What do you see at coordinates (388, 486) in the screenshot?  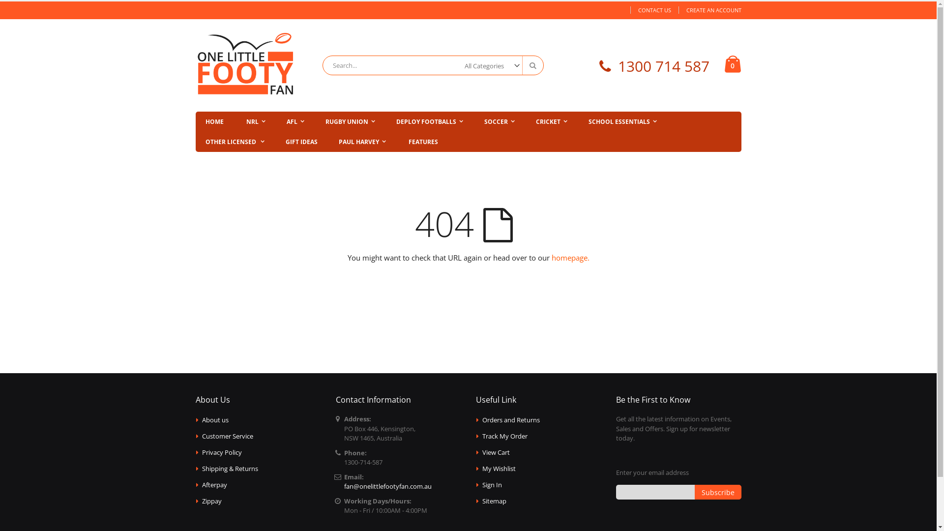 I see `fan@onelittlefootyfan.com.au` at bounding box center [388, 486].